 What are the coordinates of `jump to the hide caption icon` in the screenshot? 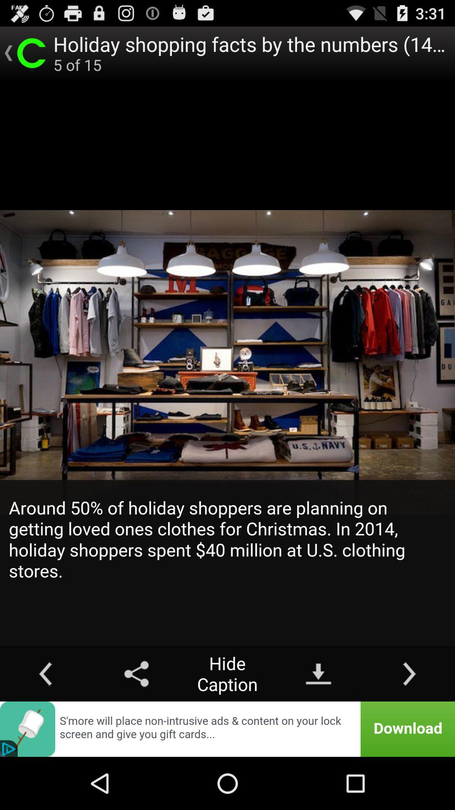 It's located at (227, 673).